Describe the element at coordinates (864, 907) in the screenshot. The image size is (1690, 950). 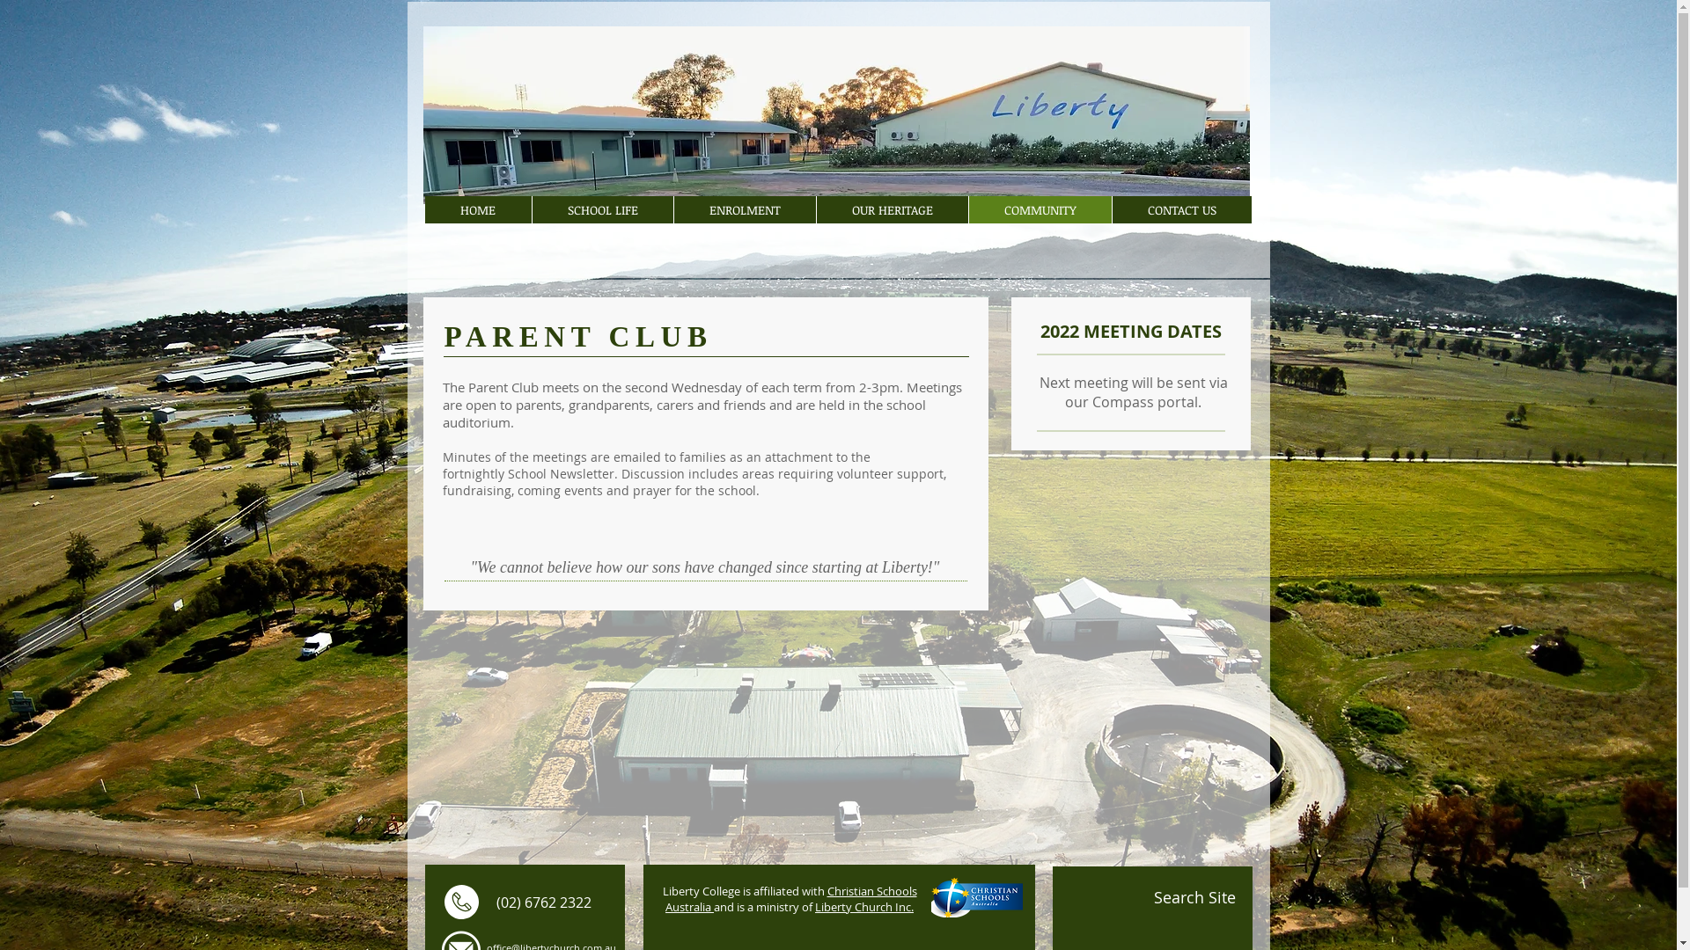
I see `Liberty Church Inc.` at that location.